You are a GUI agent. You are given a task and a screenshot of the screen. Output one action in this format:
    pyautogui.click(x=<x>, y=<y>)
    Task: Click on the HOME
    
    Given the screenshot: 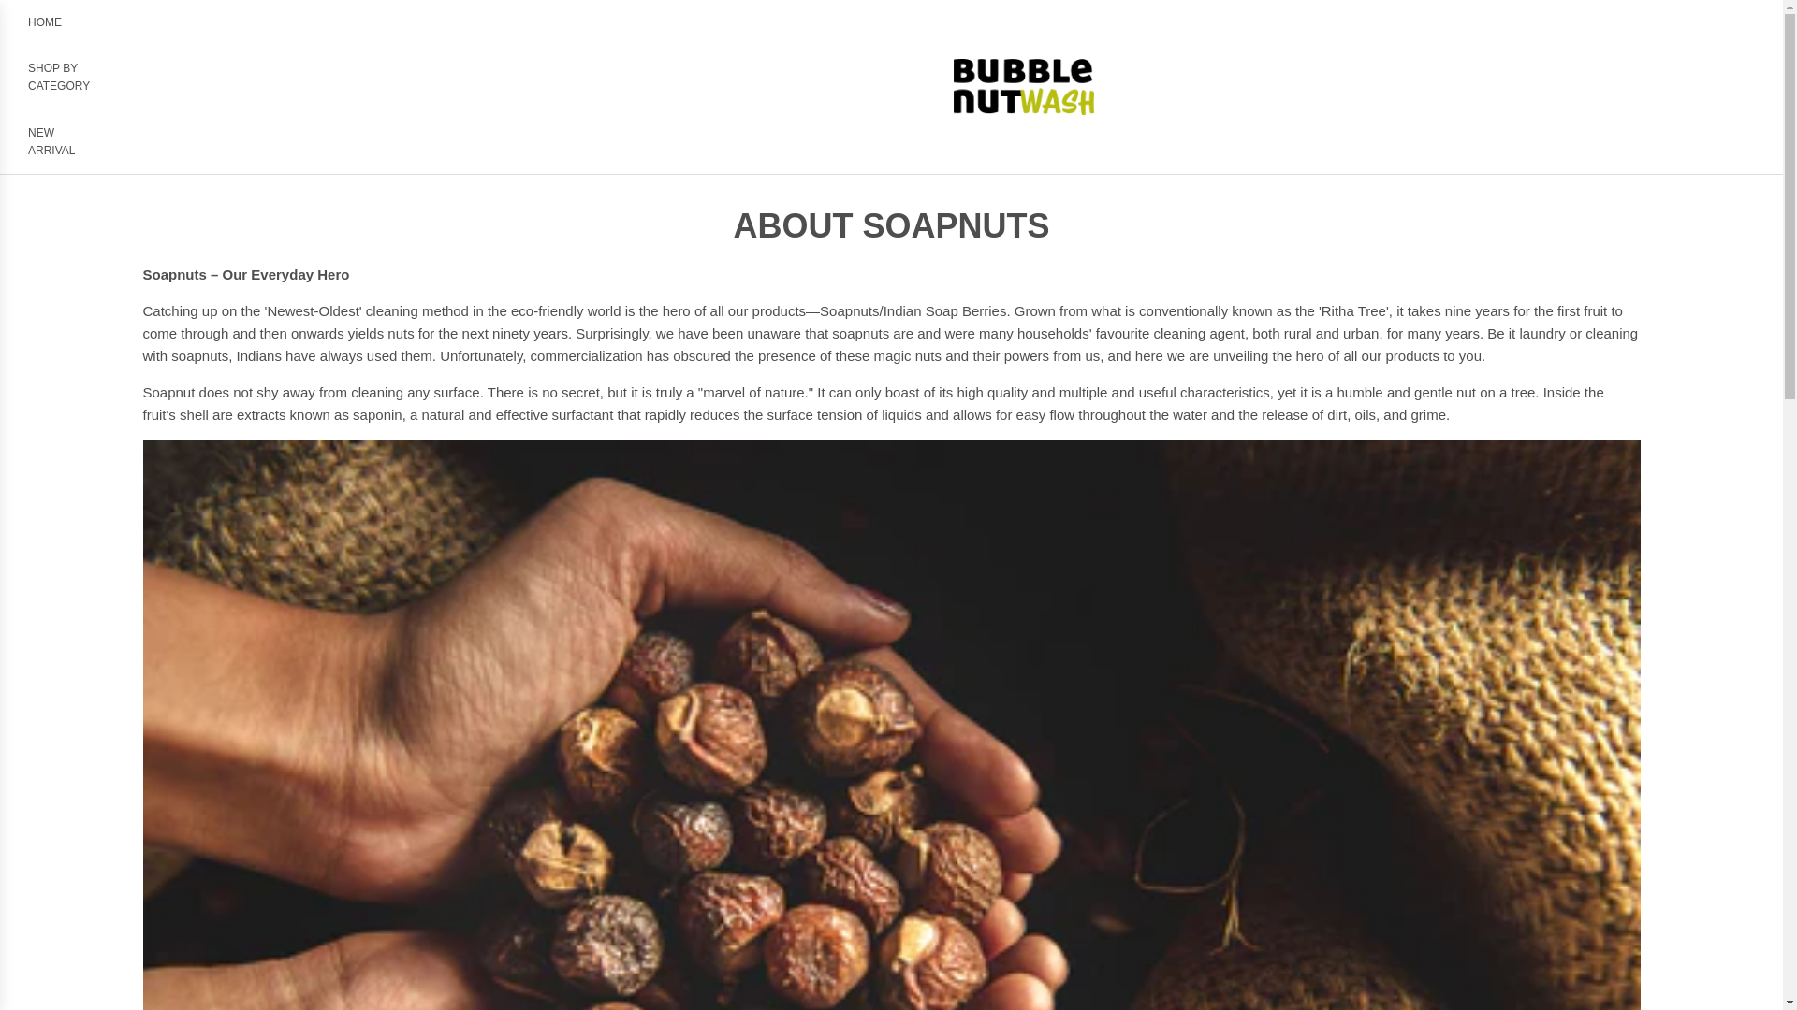 What is the action you would take?
    pyautogui.click(x=45, y=22)
    